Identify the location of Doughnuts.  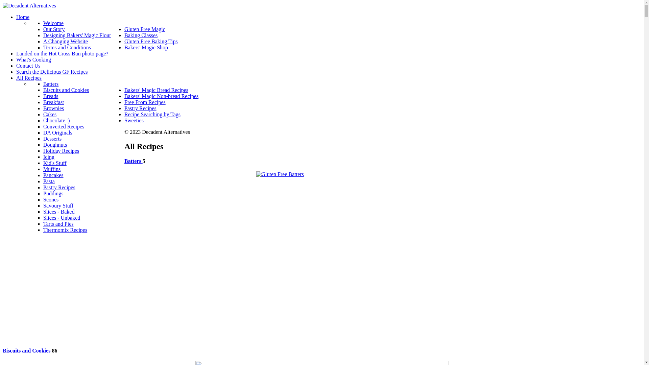
(55, 145).